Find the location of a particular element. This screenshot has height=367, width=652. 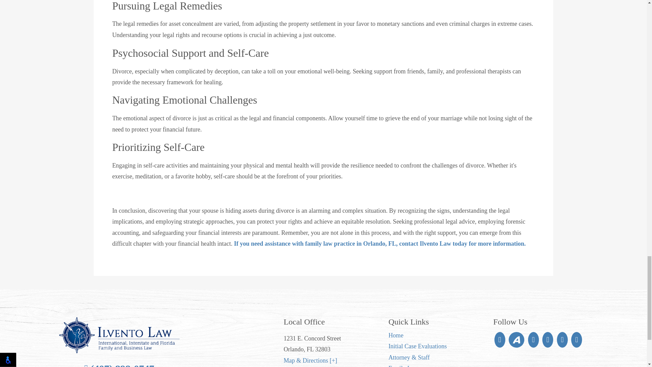

Home is located at coordinates (396, 335).